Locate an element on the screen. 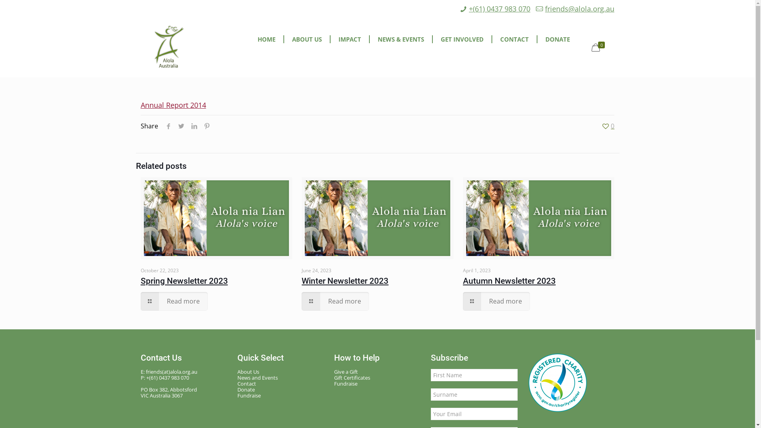  Fundraise is located at coordinates (378, 384).